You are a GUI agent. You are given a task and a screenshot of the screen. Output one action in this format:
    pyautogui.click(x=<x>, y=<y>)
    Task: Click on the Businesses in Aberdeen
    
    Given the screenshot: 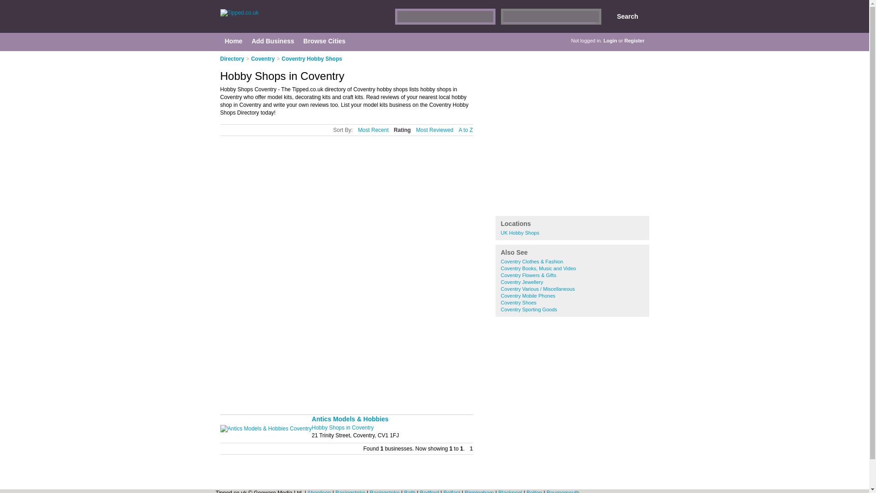 What is the action you would take?
    pyautogui.click(x=319, y=491)
    